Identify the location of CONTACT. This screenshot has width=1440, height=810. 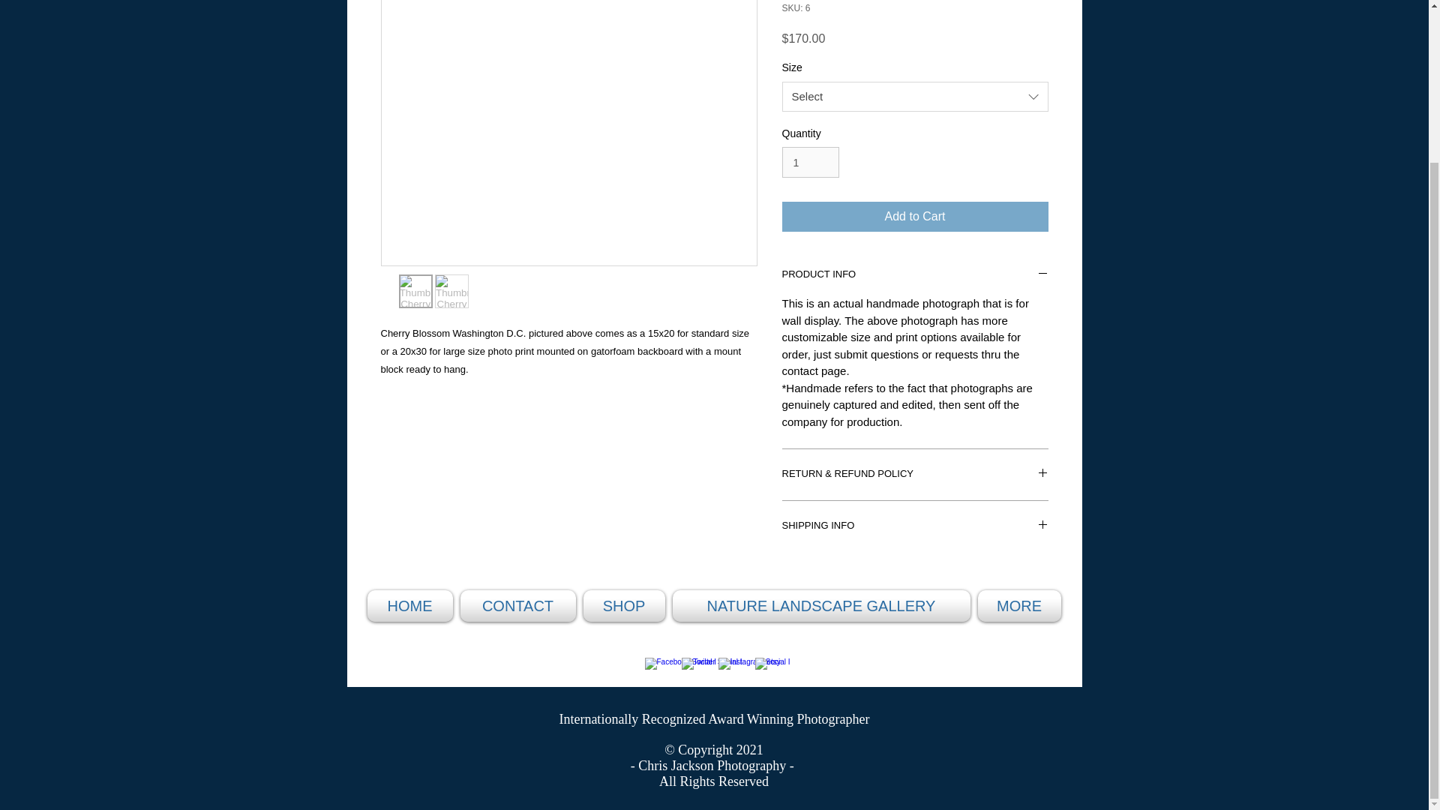
(517, 606).